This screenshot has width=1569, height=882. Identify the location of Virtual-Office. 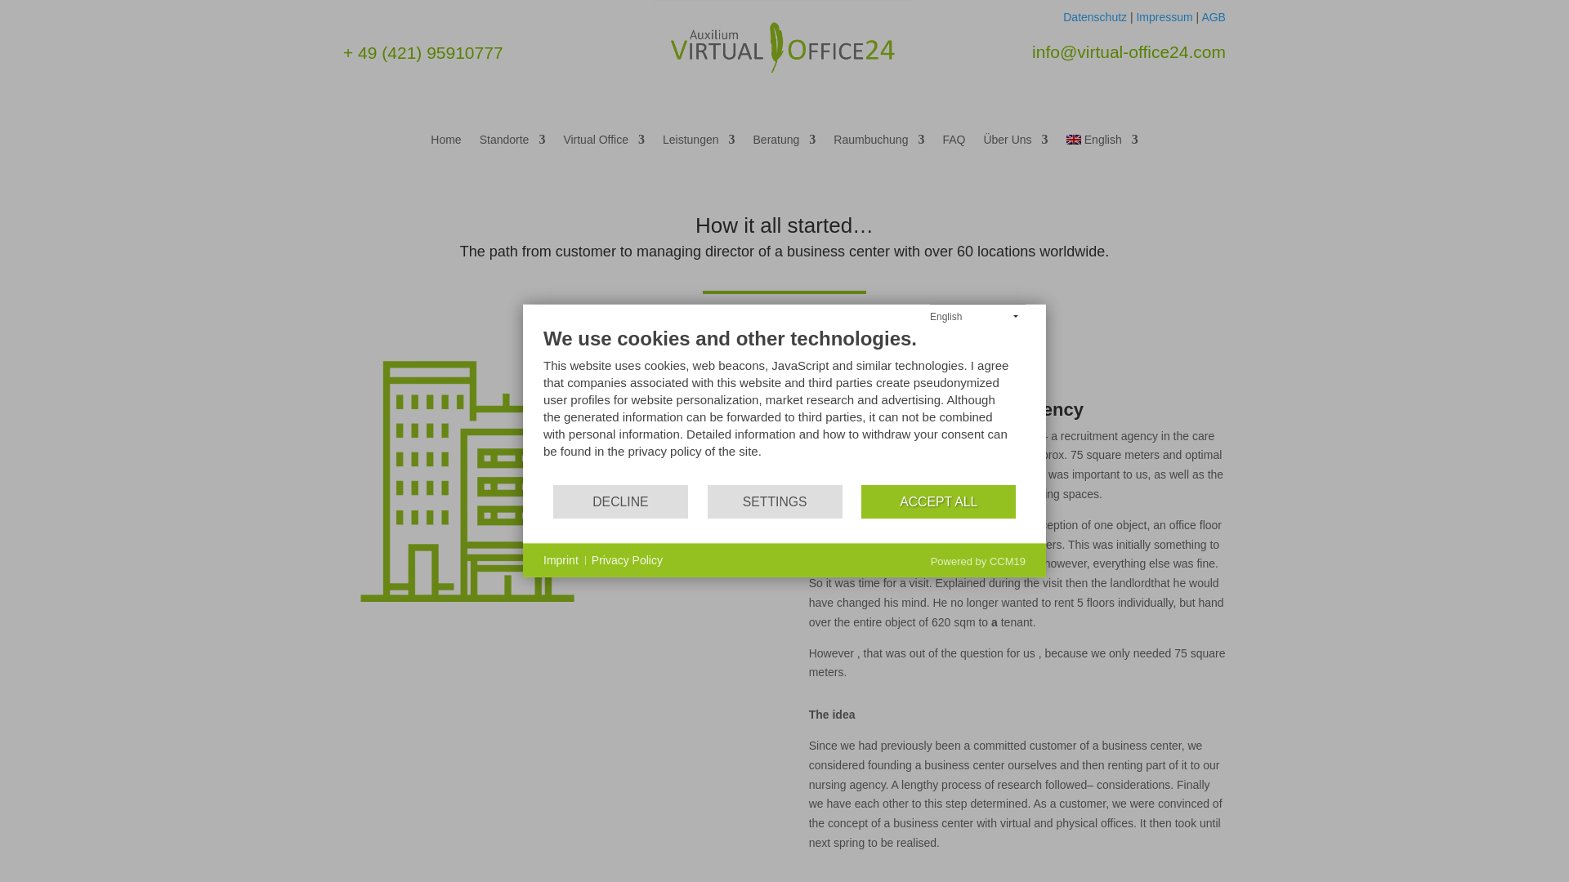
(466, 479).